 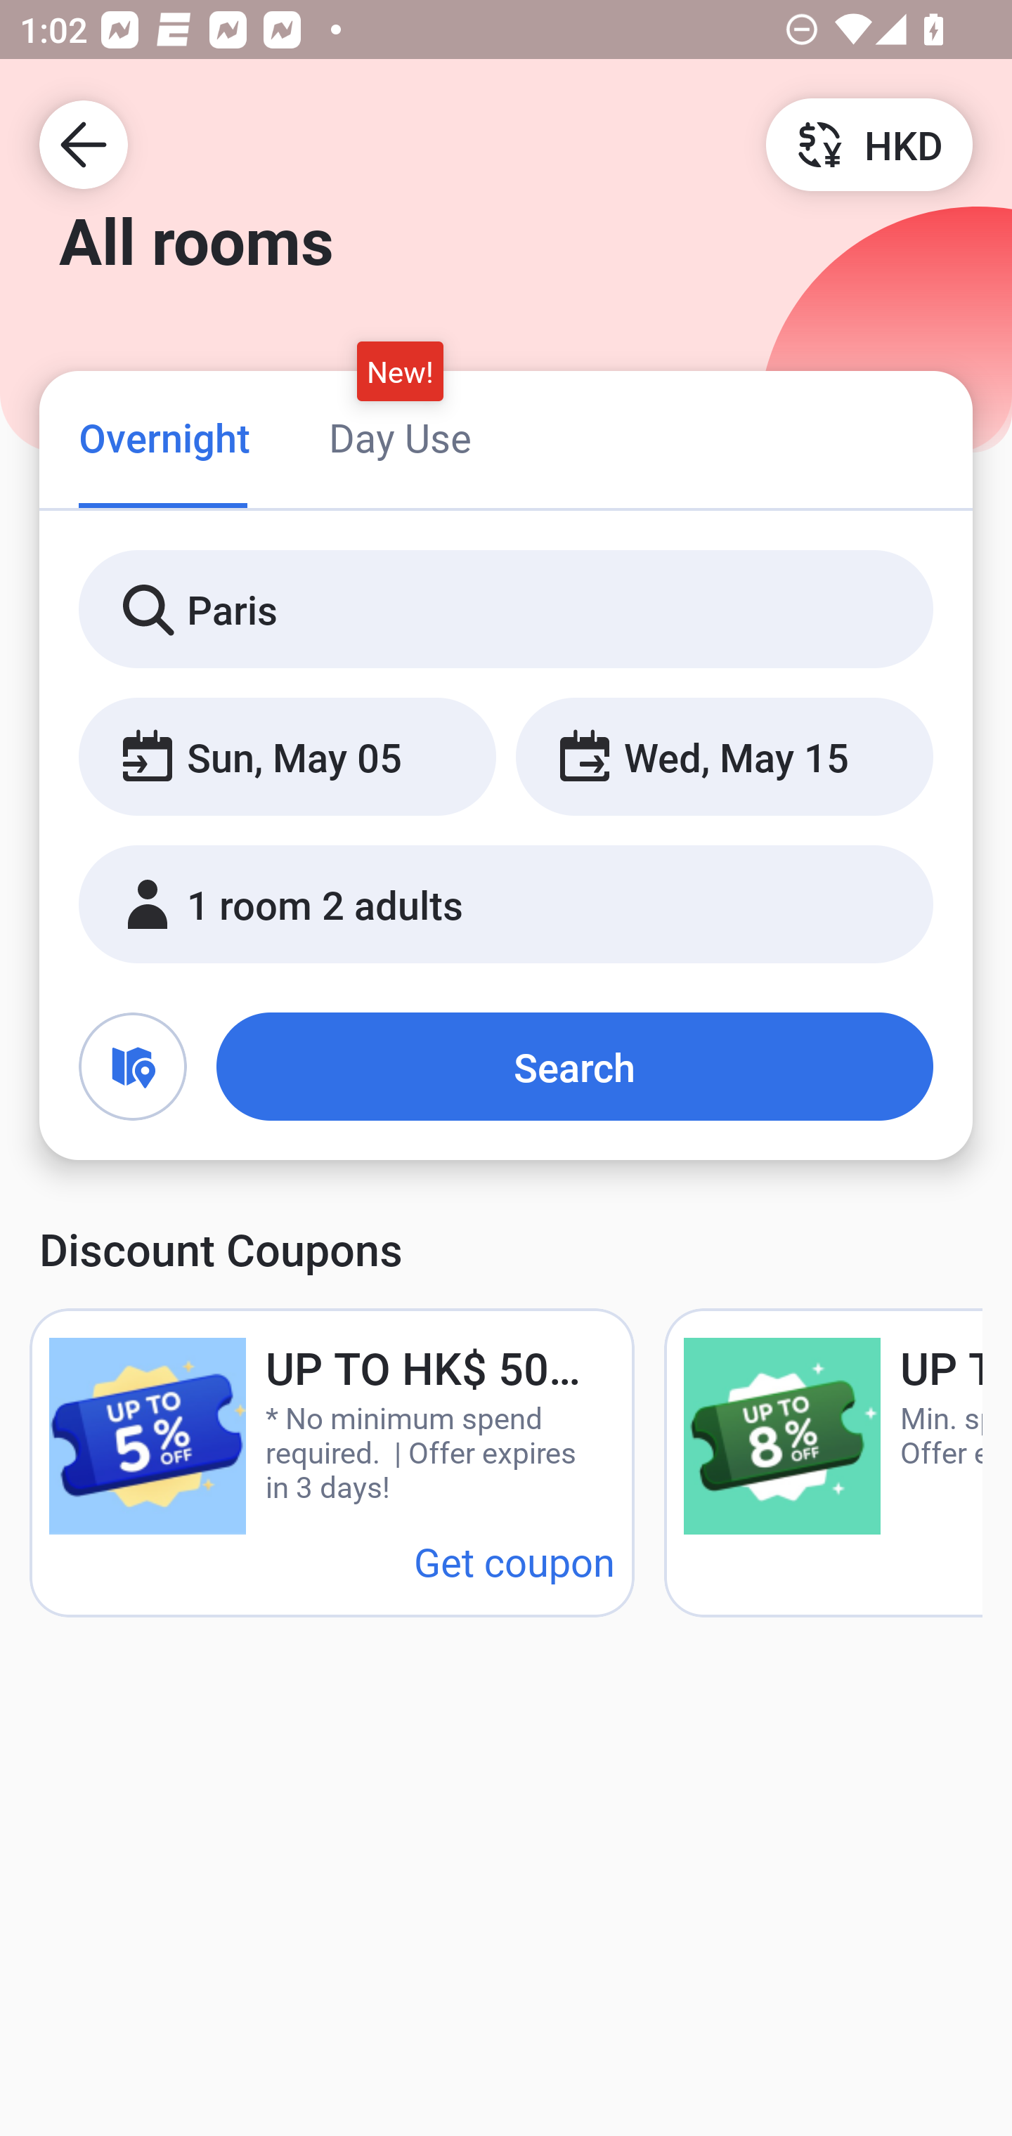 What do you see at coordinates (506, 610) in the screenshot?
I see `Paris` at bounding box center [506, 610].